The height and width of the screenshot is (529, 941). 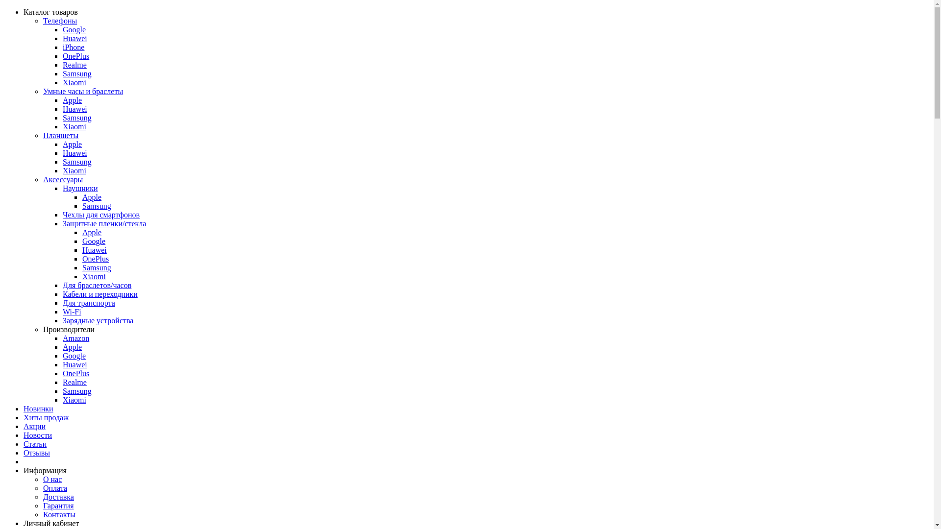 What do you see at coordinates (74, 356) in the screenshot?
I see `Google` at bounding box center [74, 356].